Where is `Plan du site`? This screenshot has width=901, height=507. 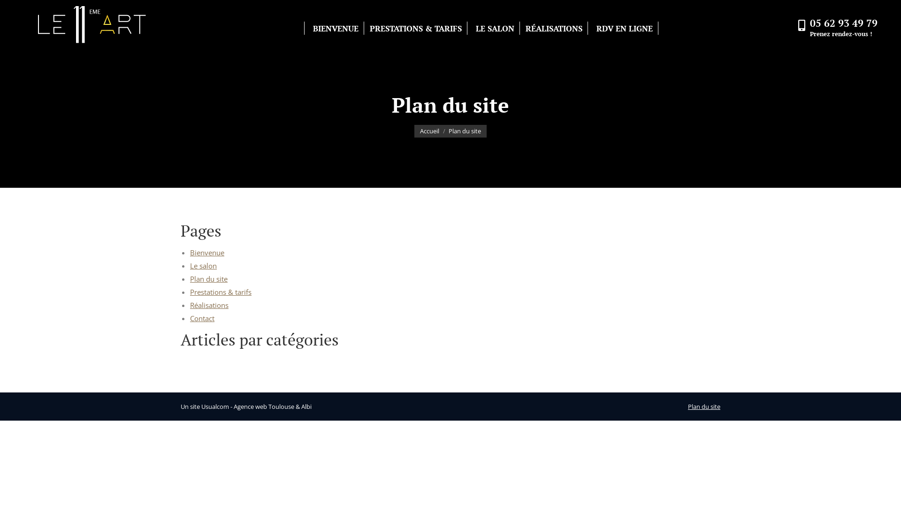 Plan du site is located at coordinates (209, 279).